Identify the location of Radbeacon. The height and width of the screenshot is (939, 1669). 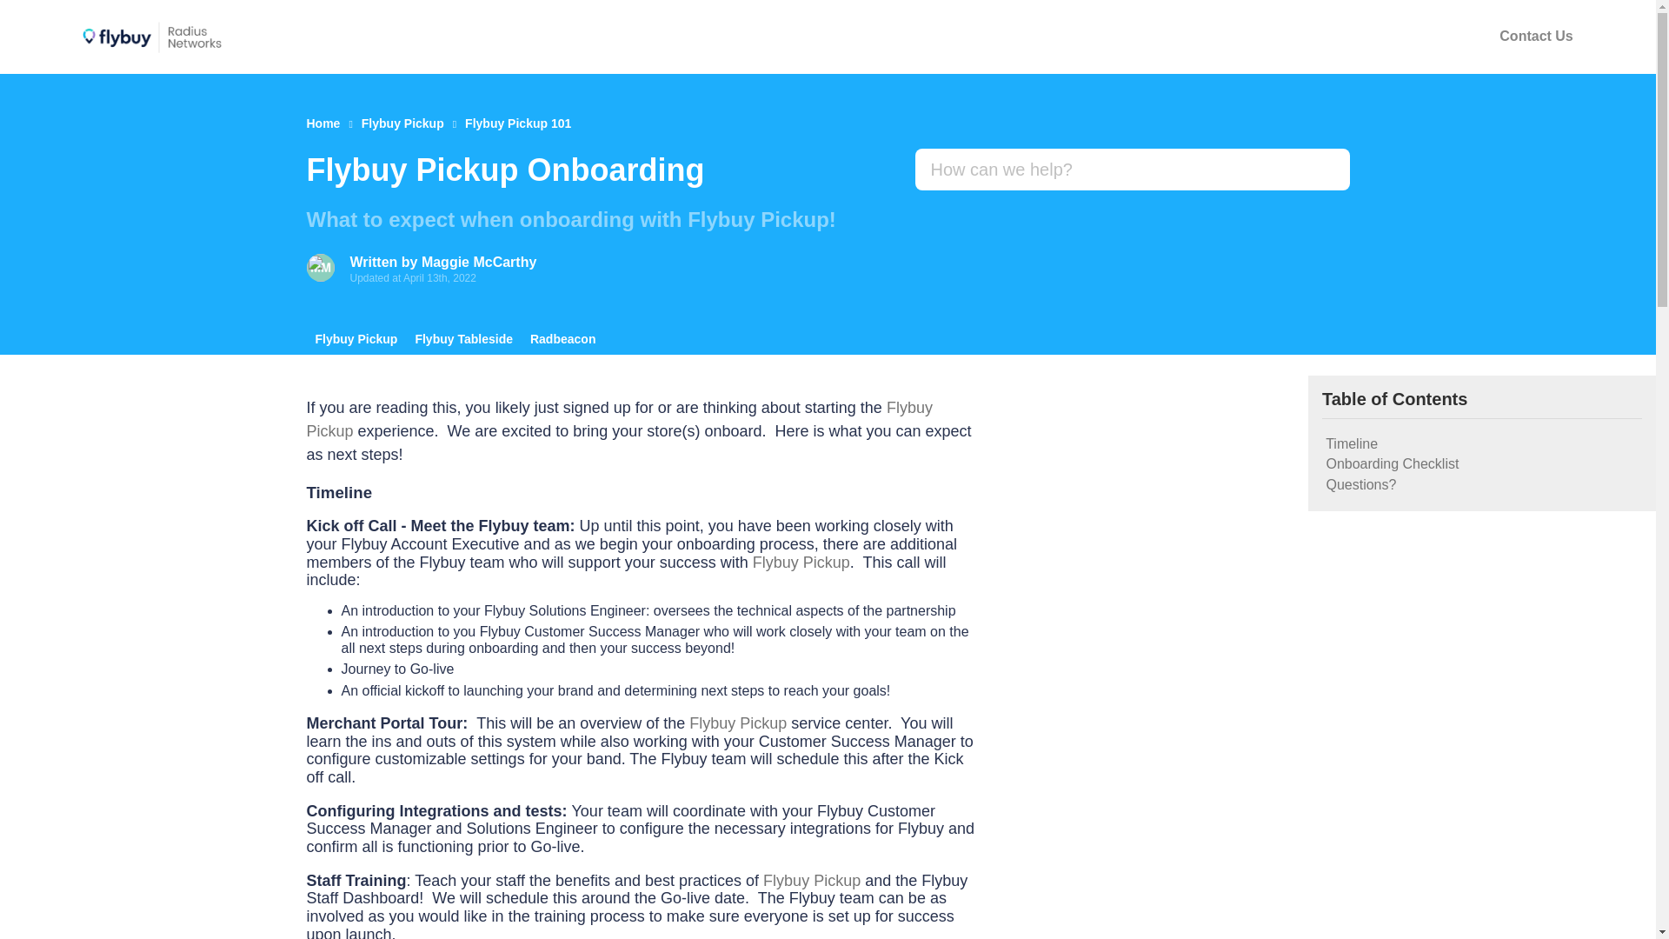
(562, 339).